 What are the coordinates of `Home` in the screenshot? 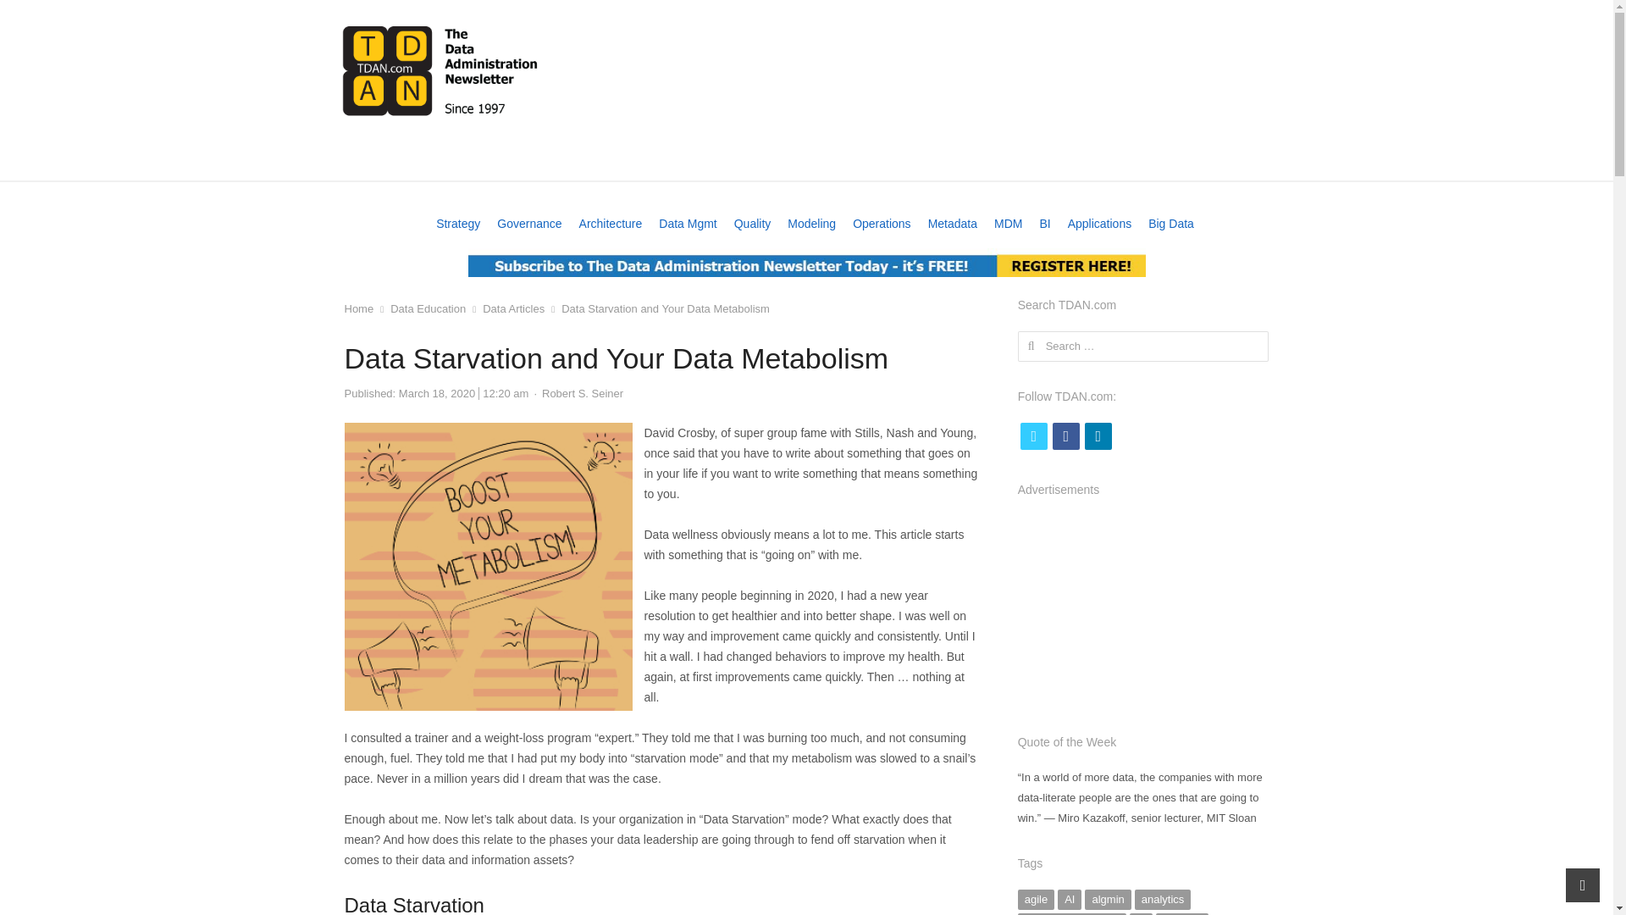 It's located at (364, 161).